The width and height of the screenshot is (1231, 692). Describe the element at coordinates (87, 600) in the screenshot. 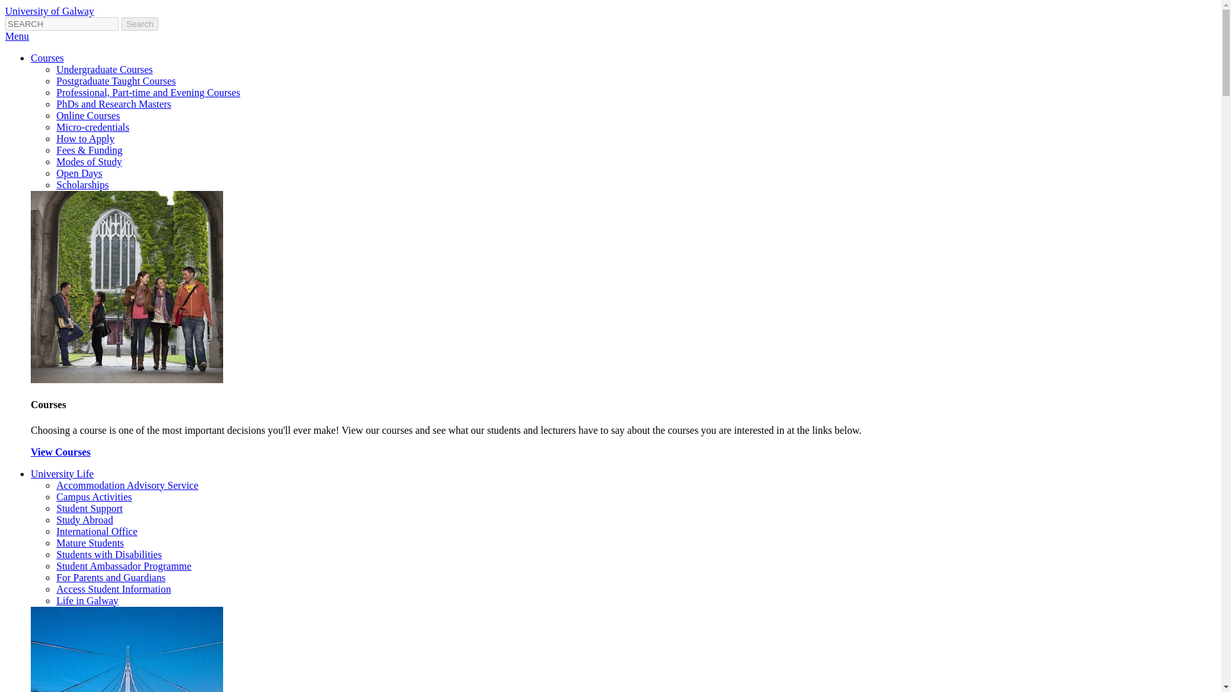

I see `Life in Galway` at that location.